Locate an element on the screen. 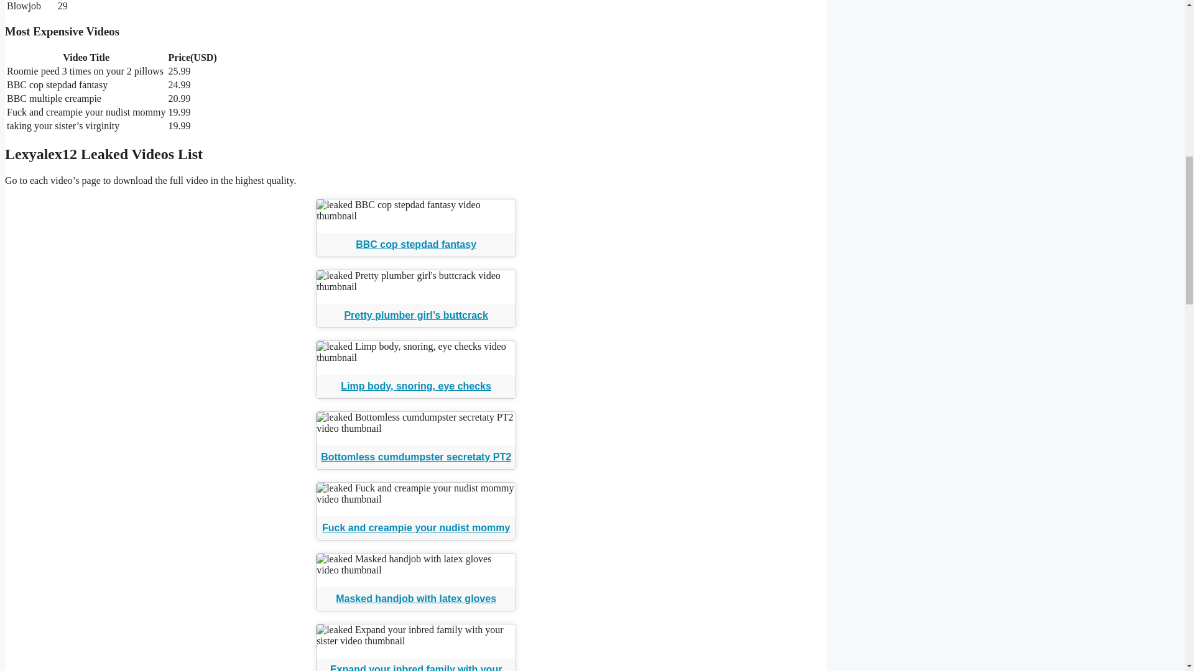 The width and height of the screenshot is (1194, 671). BBC cop stepdad fantasy is located at coordinates (416, 244).